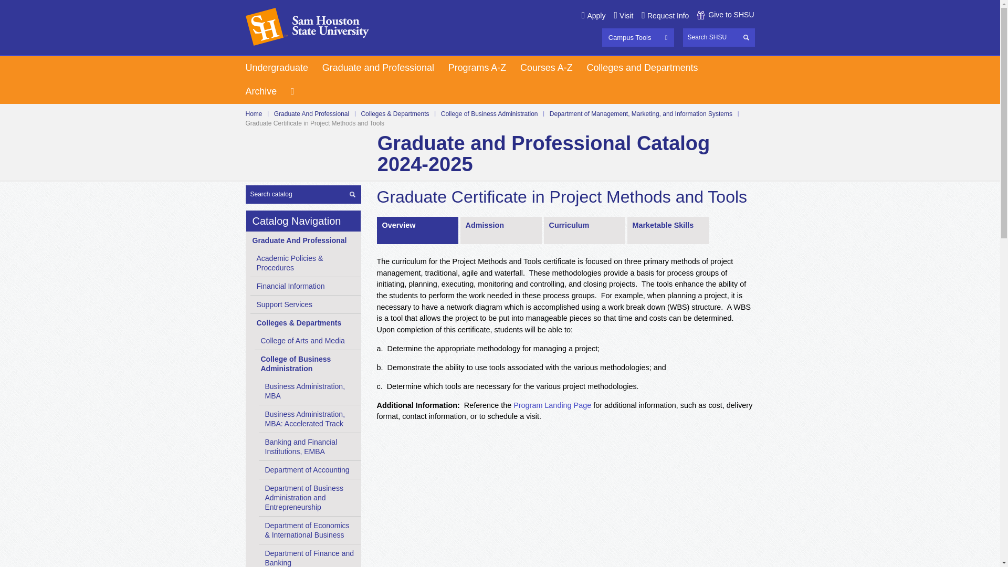 This screenshot has height=567, width=1008. What do you see at coordinates (303, 194) in the screenshot?
I see `Search Catalog` at bounding box center [303, 194].